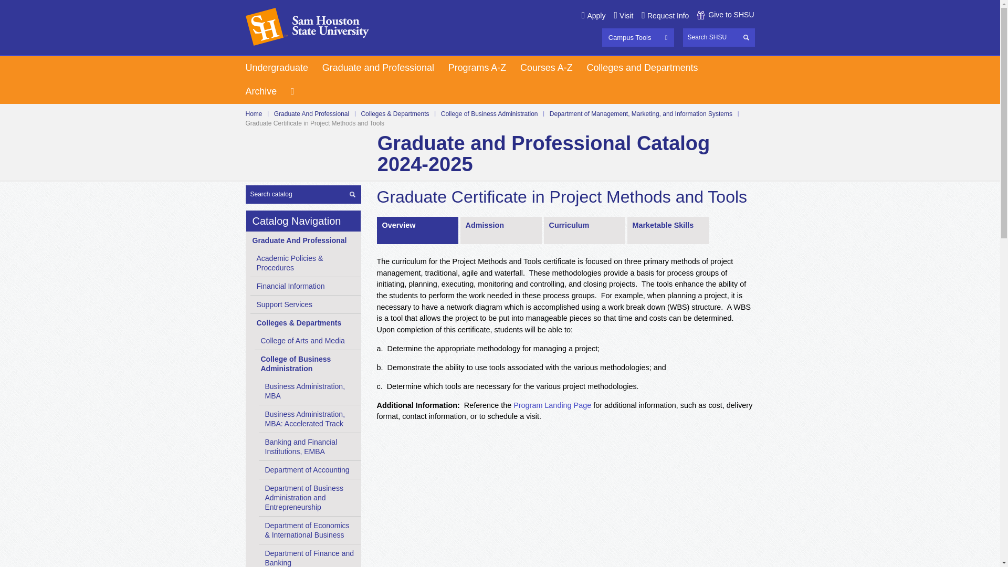 This screenshot has height=567, width=1008. What do you see at coordinates (303, 194) in the screenshot?
I see `Search Catalog` at bounding box center [303, 194].